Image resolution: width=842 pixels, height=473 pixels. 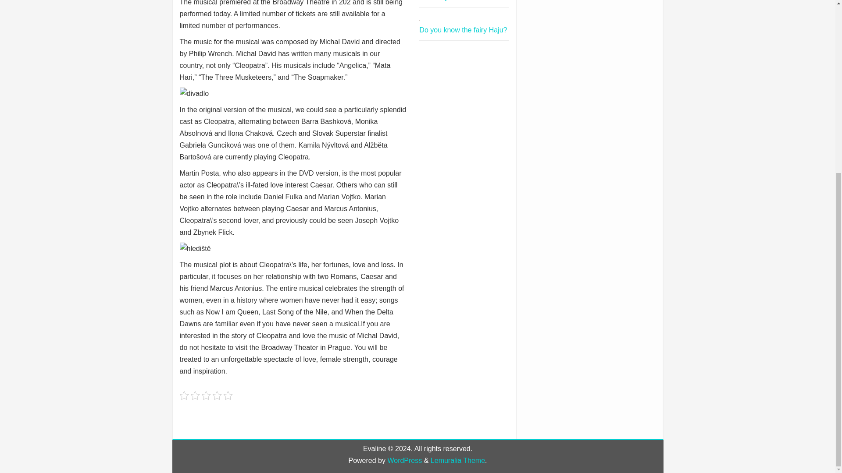 I want to click on Comedies You Should Definitely Watch, so click(x=453, y=0).